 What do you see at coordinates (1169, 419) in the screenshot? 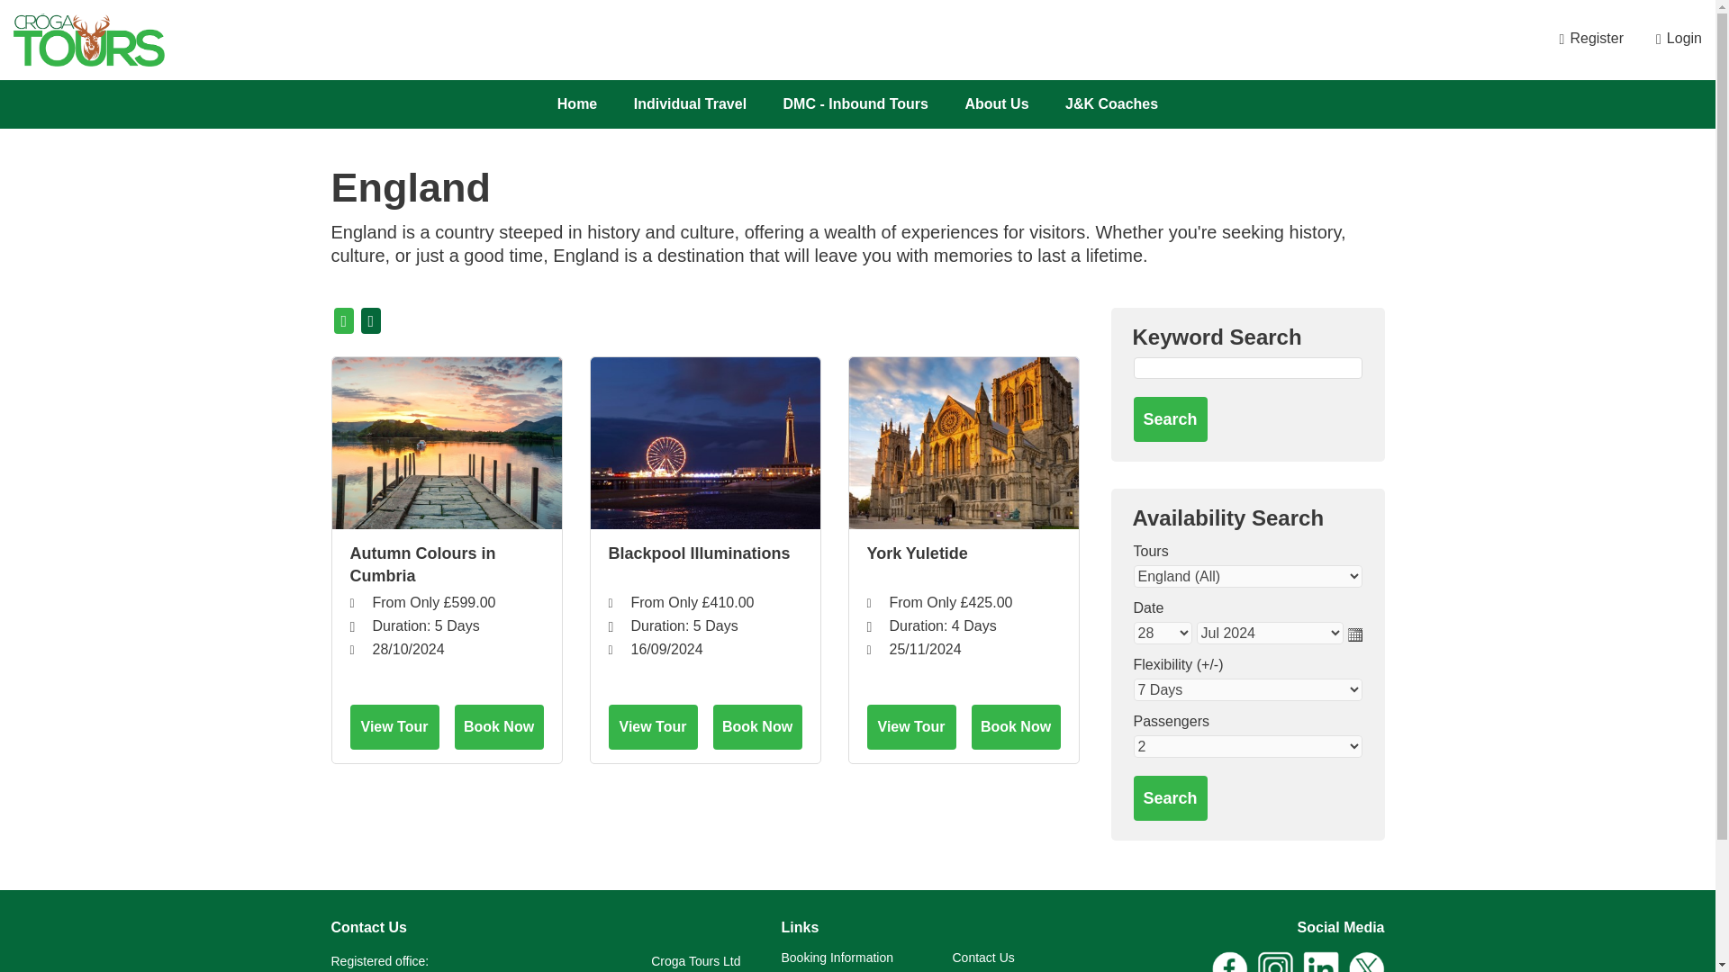
I see `Search` at bounding box center [1169, 419].